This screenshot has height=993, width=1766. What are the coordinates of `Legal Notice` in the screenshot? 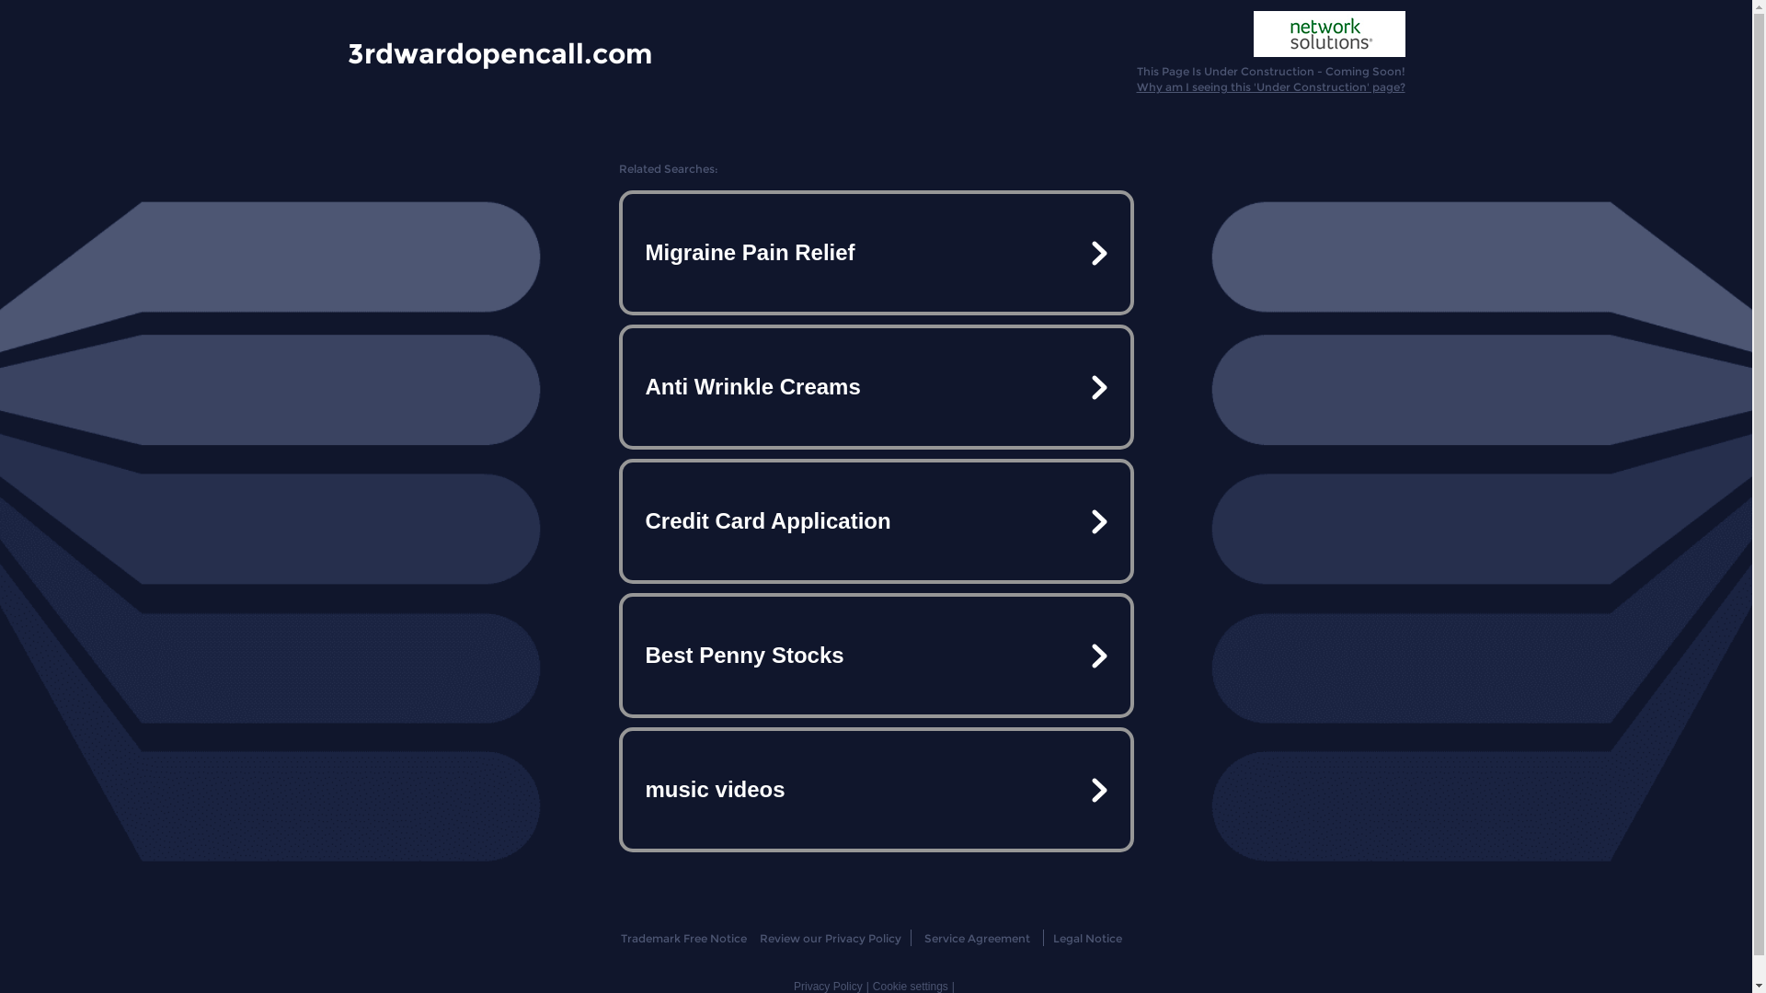 It's located at (1087, 938).